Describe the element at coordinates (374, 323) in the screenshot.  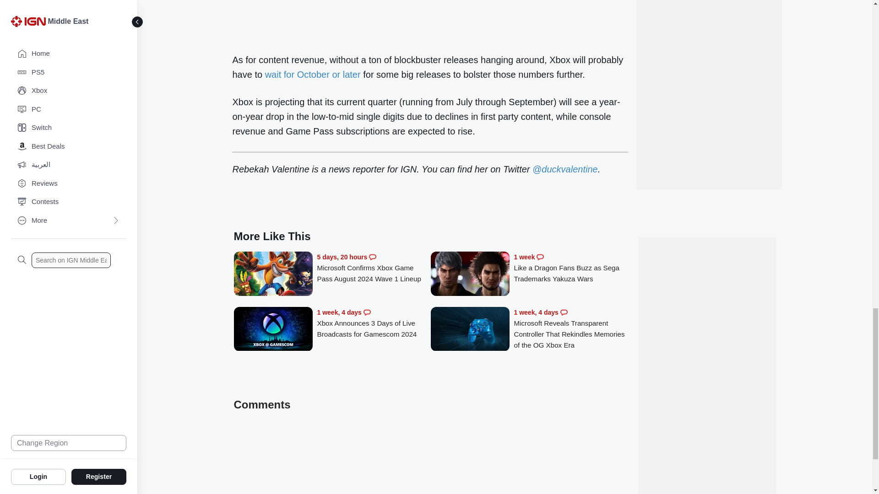
I see `Xbox Announces 3 Days of Live Broadcasts for Gamescom 2024` at that location.